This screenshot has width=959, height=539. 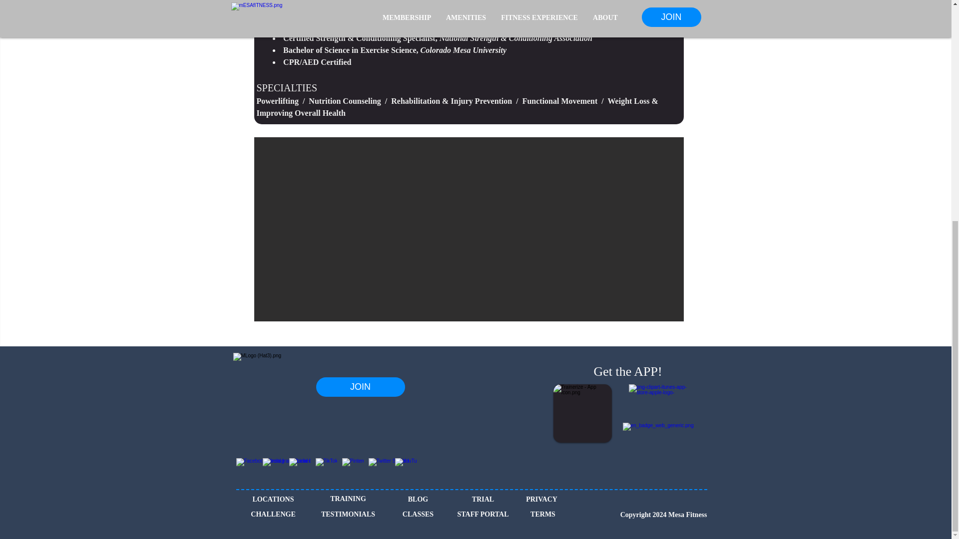 What do you see at coordinates (482, 499) in the screenshot?
I see `TRIAL` at bounding box center [482, 499].